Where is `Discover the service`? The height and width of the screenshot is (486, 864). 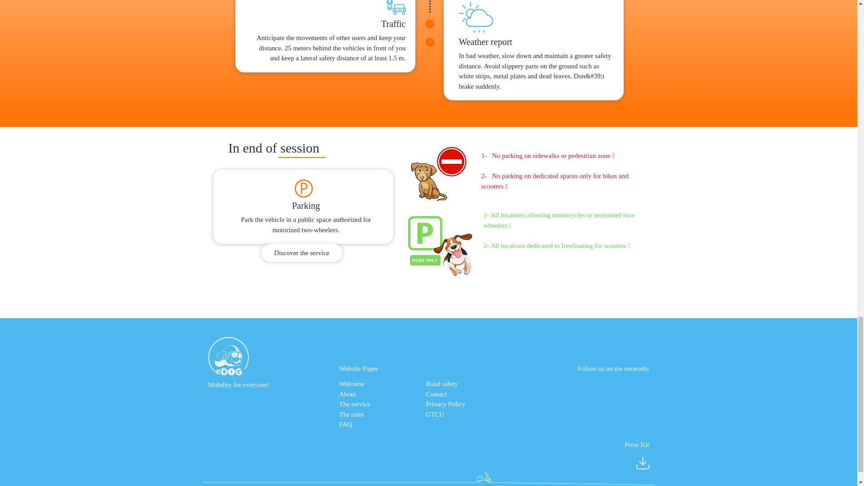
Discover the service is located at coordinates (301, 253).